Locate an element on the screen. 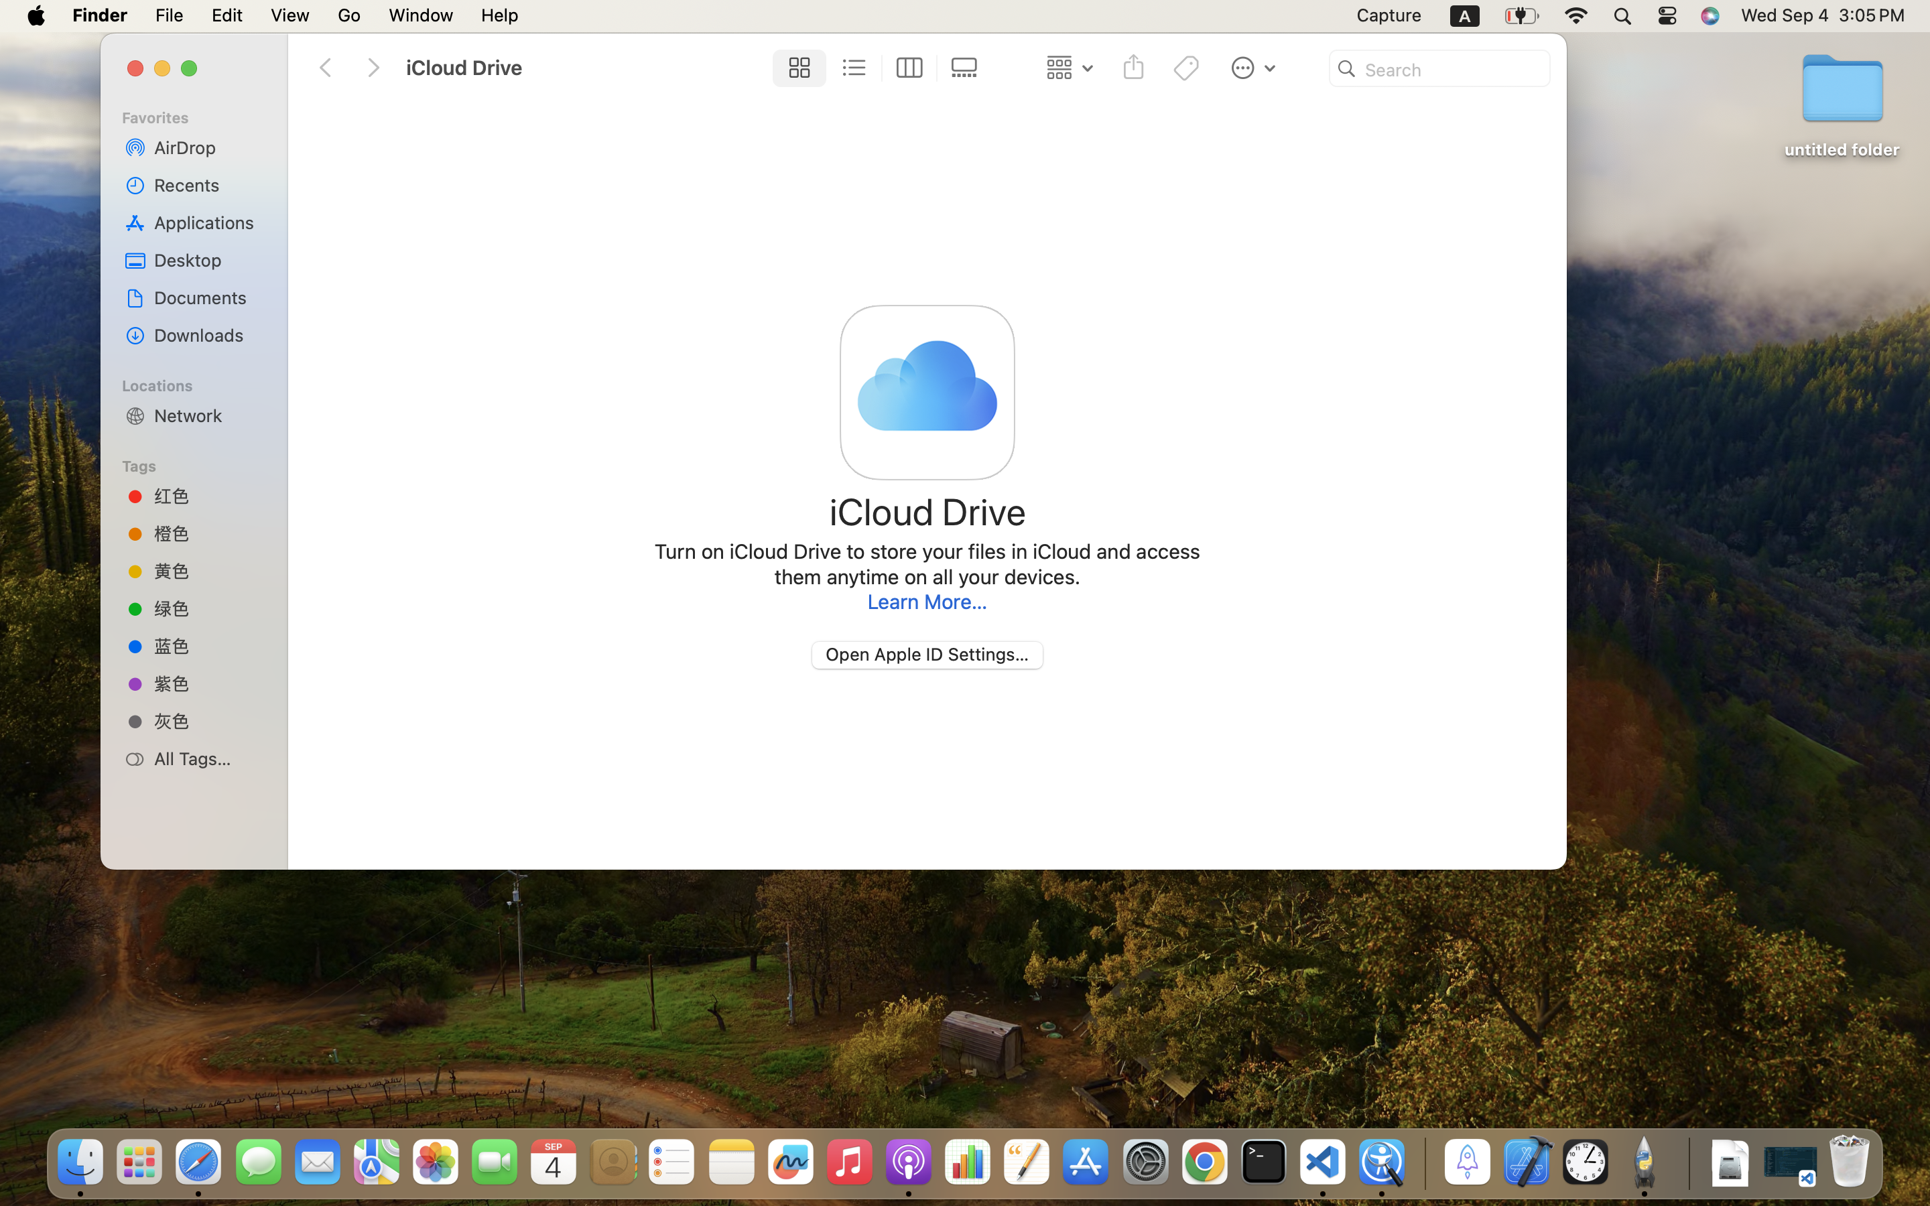 This screenshot has height=1206, width=1930. 红色 is located at coordinates (208, 496).